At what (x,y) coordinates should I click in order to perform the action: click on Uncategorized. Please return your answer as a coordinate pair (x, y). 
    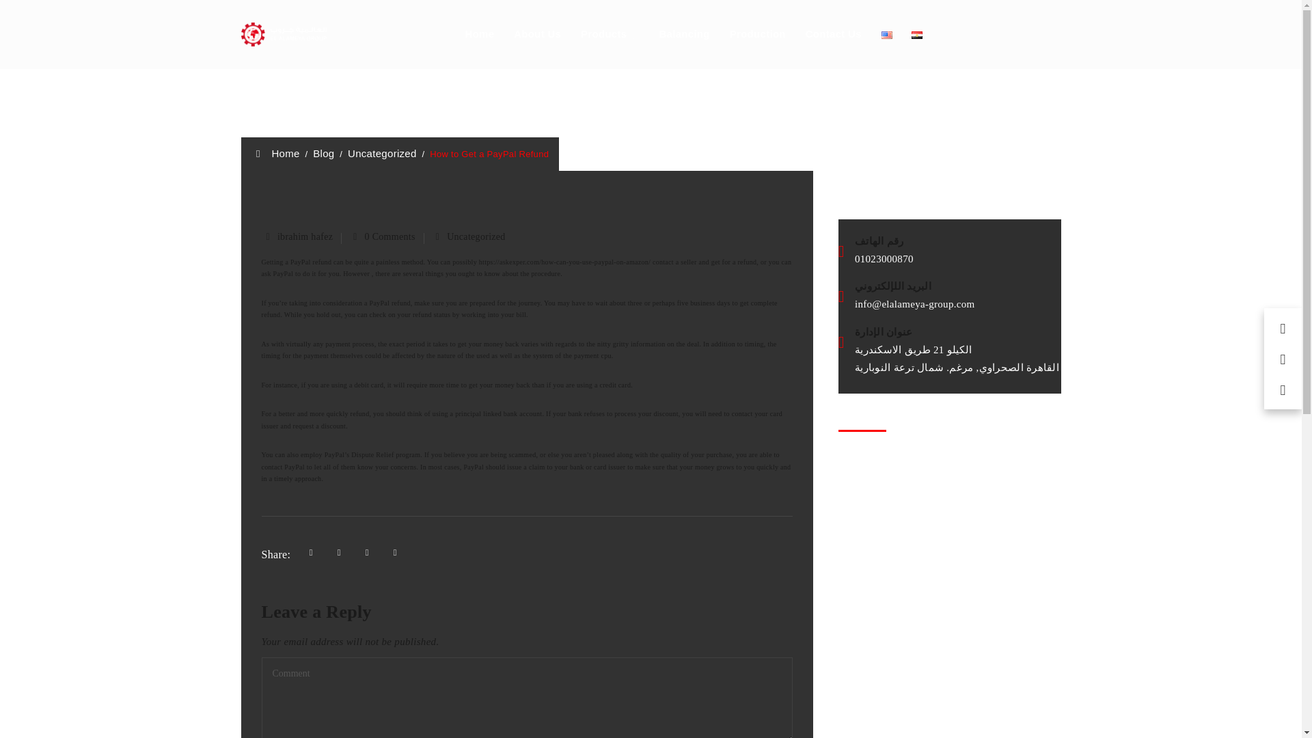
    Looking at the image, I should click on (476, 236).